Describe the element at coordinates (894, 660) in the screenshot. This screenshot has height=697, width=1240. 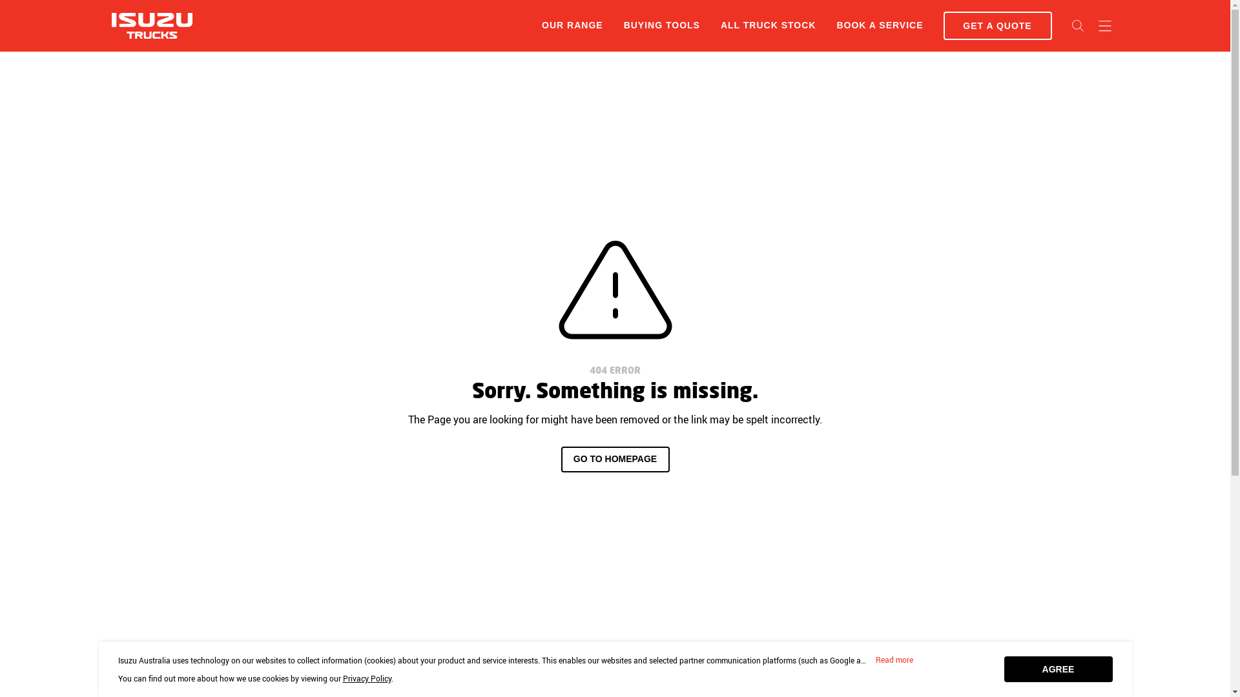
I see `Read more` at that location.